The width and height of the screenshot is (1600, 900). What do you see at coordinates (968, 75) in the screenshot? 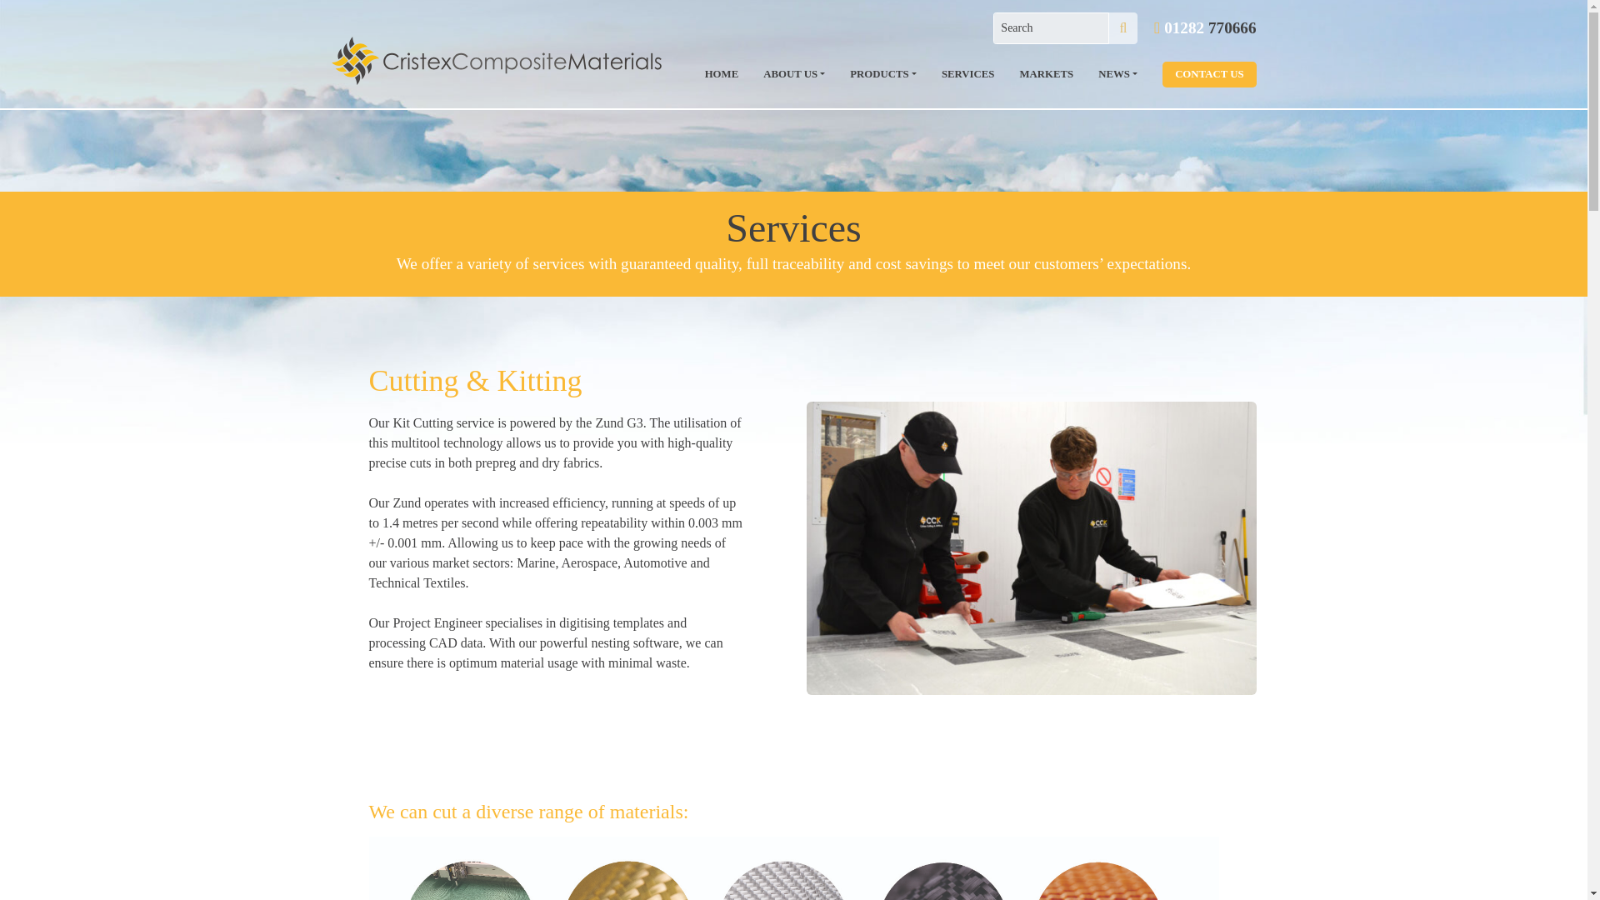
I see `Services` at bounding box center [968, 75].